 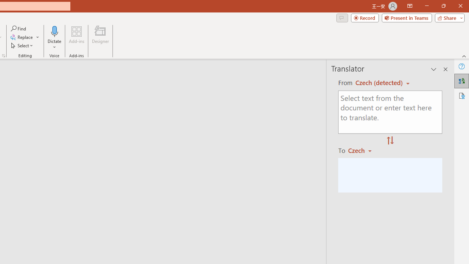 I want to click on Minimize, so click(x=426, y=6).